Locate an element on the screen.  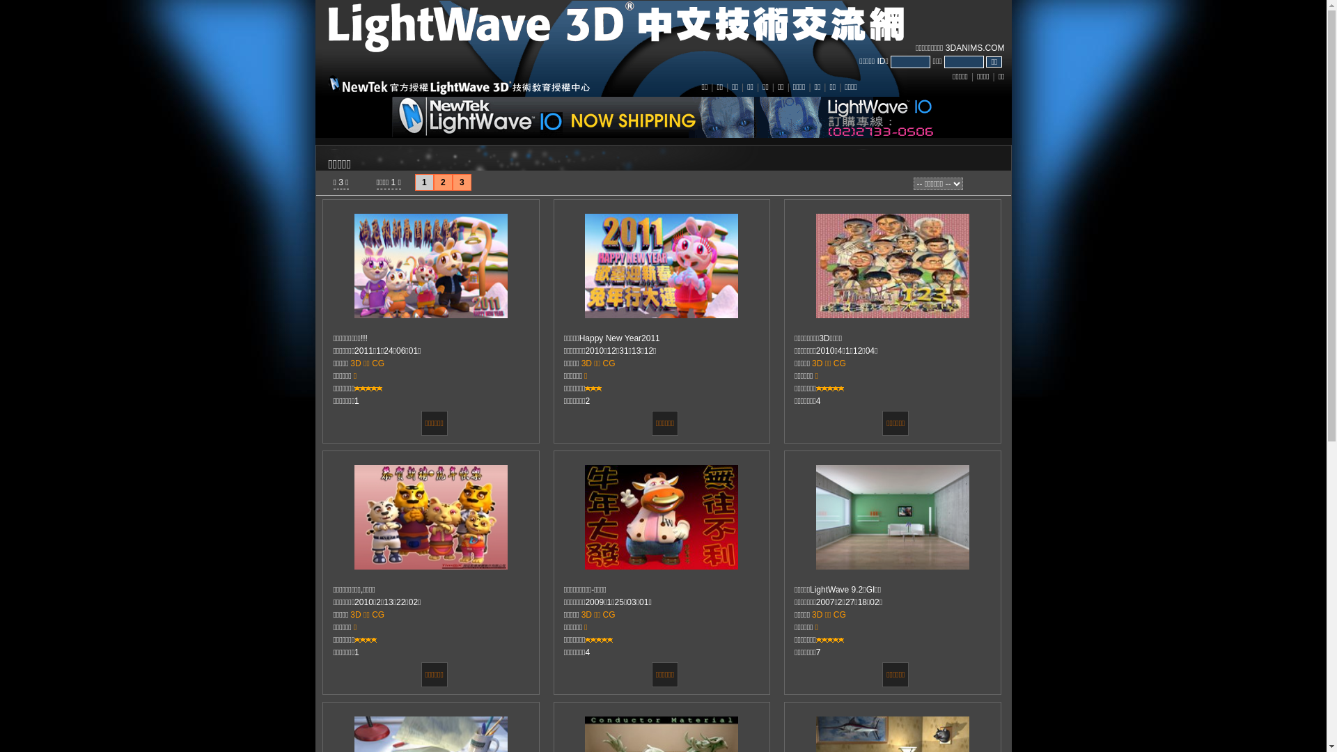
3 is located at coordinates (462, 182).